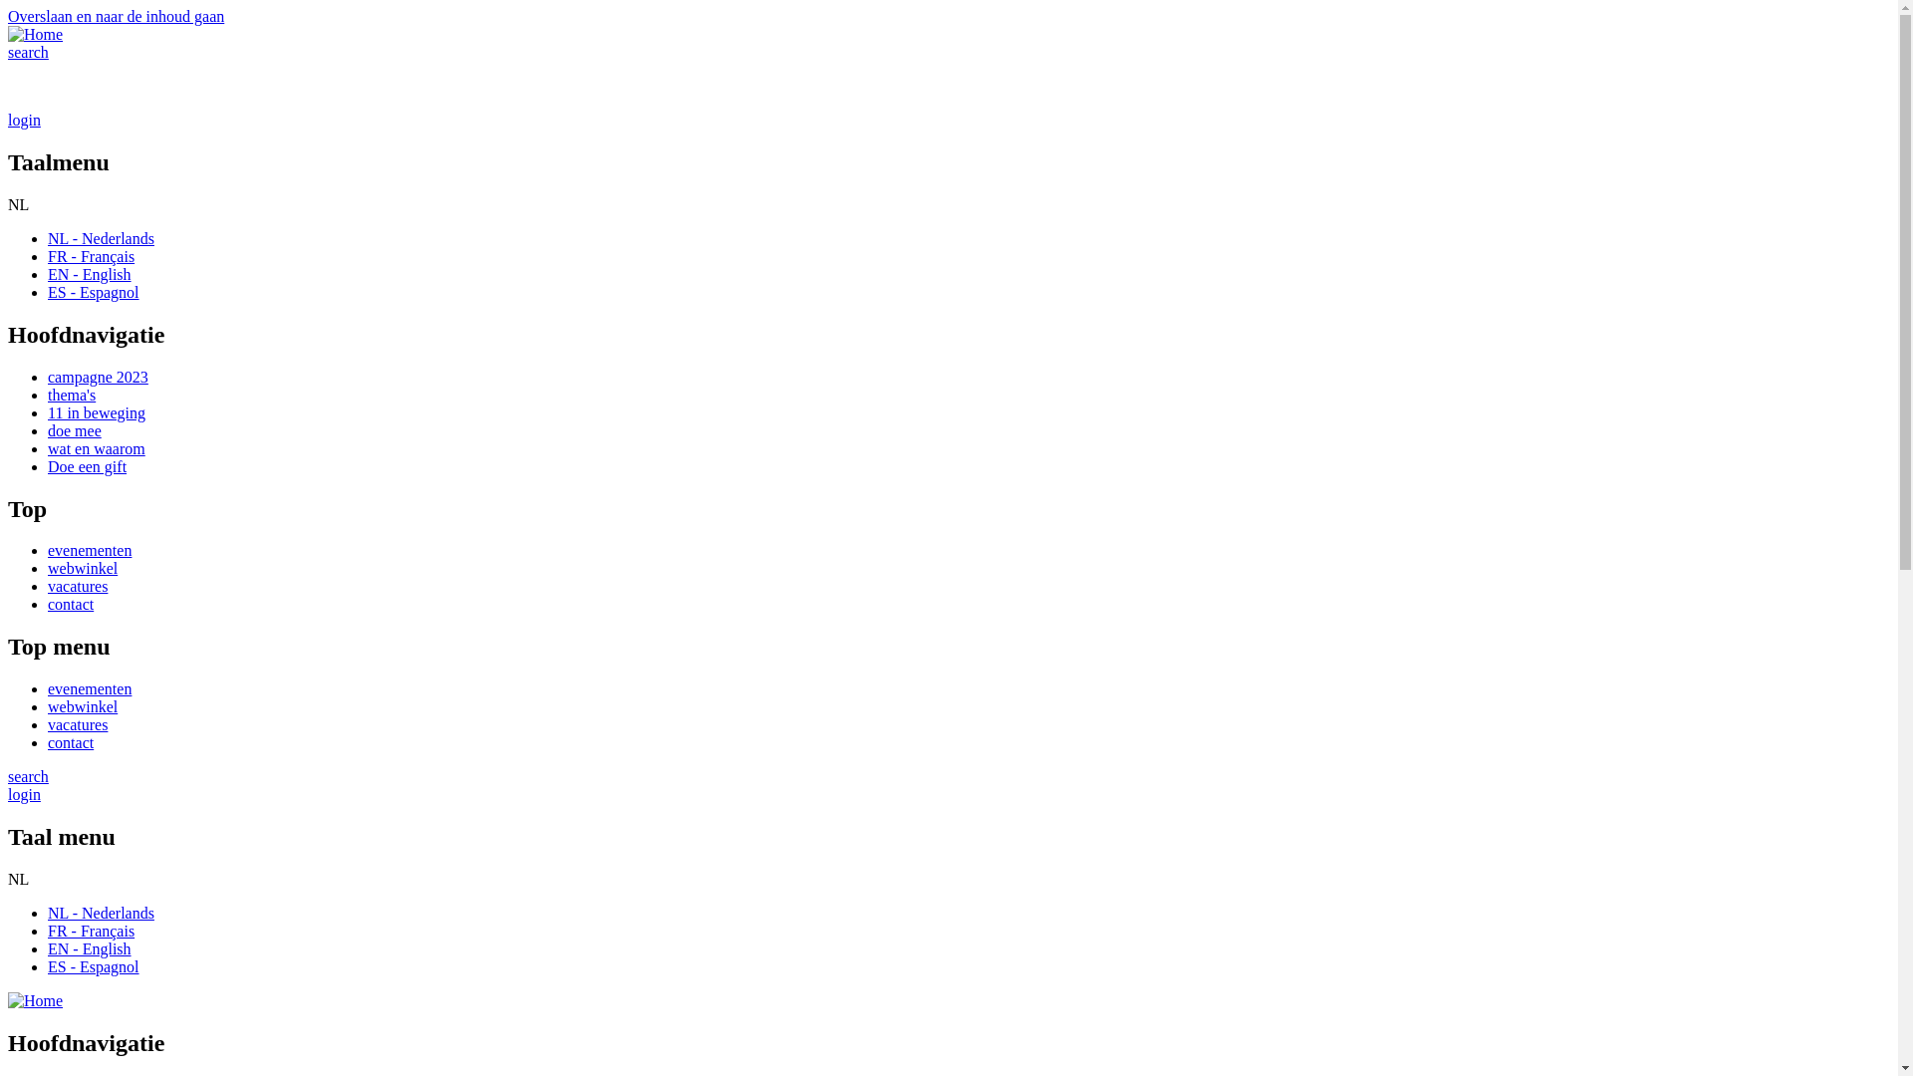 This screenshot has height=1076, width=1913. Describe the element at coordinates (98, 377) in the screenshot. I see `campagne 2023` at that location.